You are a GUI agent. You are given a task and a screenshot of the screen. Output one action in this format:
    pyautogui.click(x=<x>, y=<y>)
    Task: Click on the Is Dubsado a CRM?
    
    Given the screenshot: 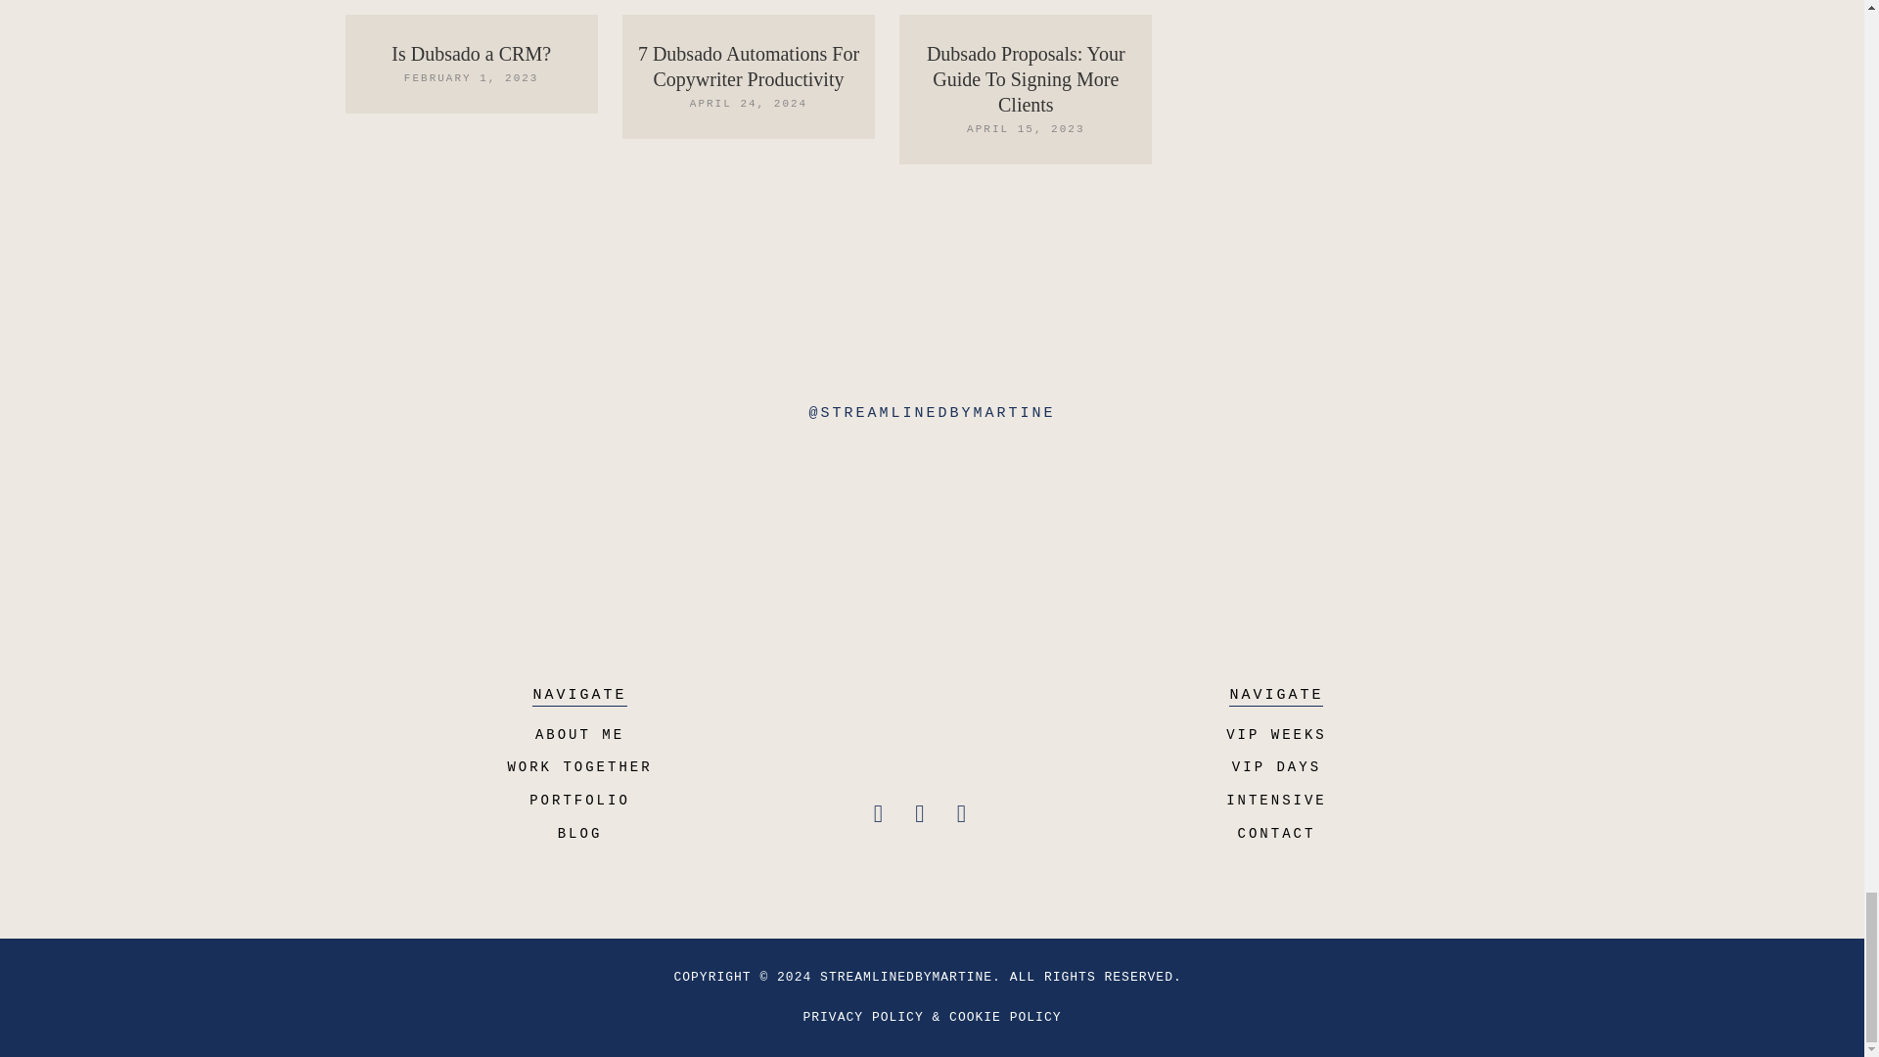 What is the action you would take?
    pyautogui.click(x=470, y=53)
    